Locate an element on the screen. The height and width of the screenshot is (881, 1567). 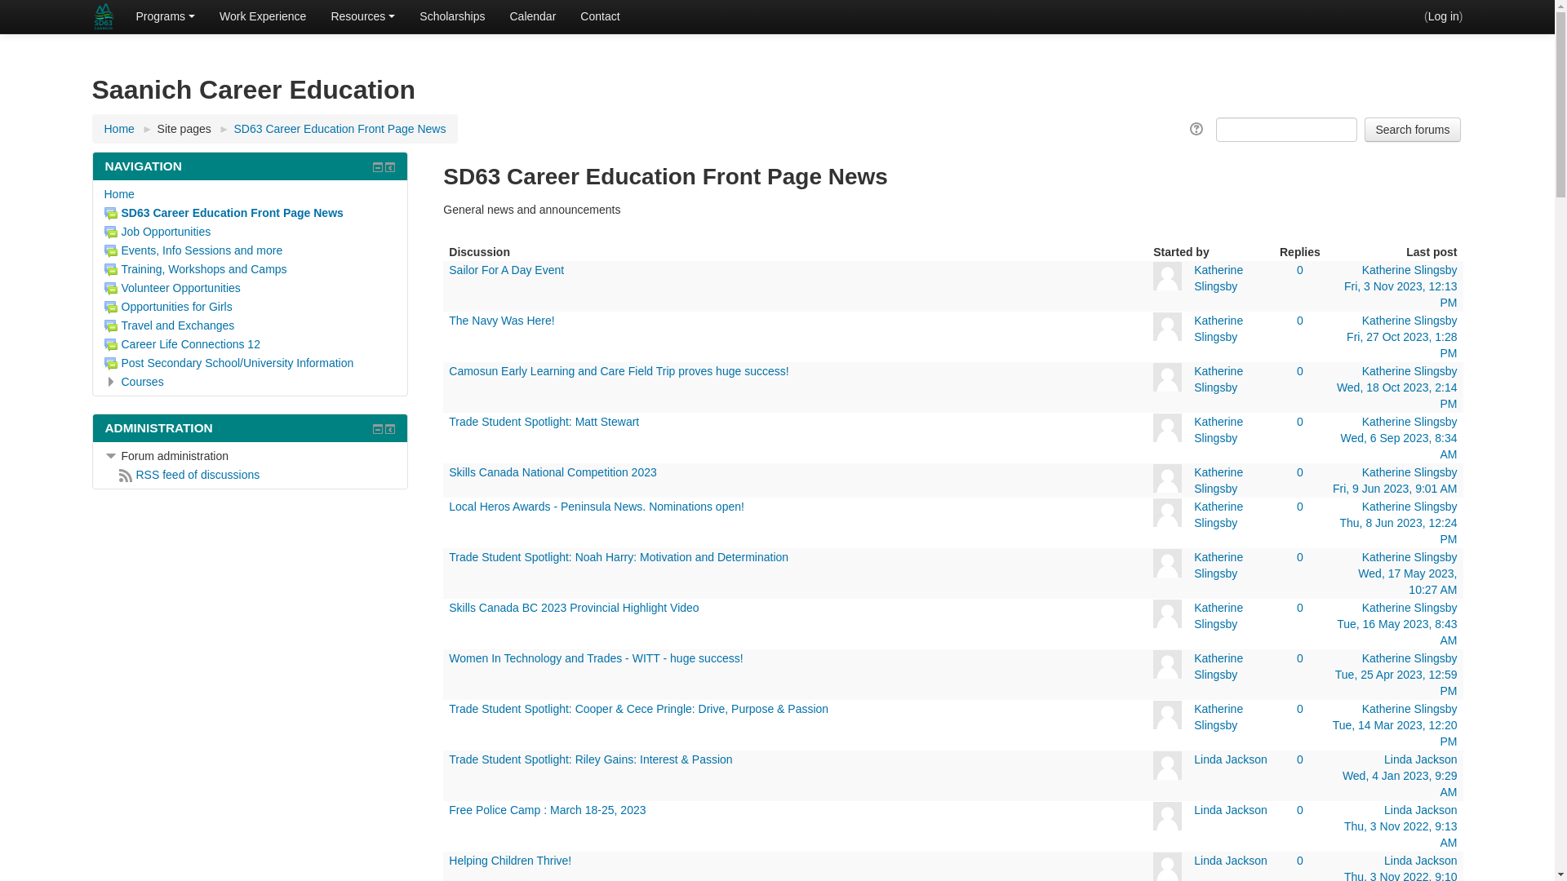
Katherine Slingsby is located at coordinates (1410, 421).